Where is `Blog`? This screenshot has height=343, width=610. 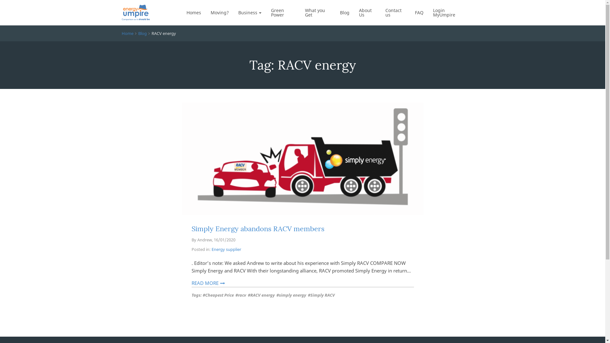 Blog is located at coordinates (142, 33).